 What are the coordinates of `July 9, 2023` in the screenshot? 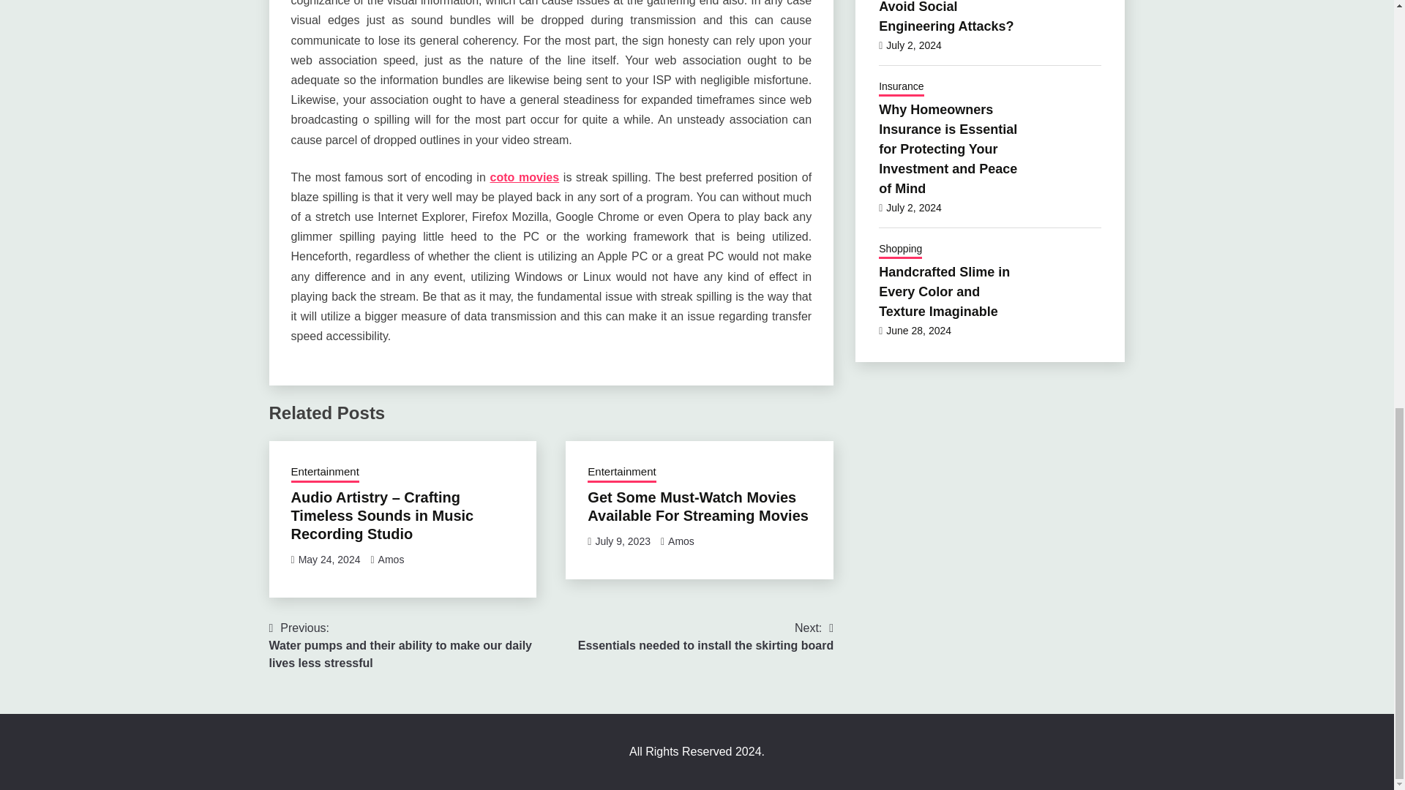 It's located at (705, 636).